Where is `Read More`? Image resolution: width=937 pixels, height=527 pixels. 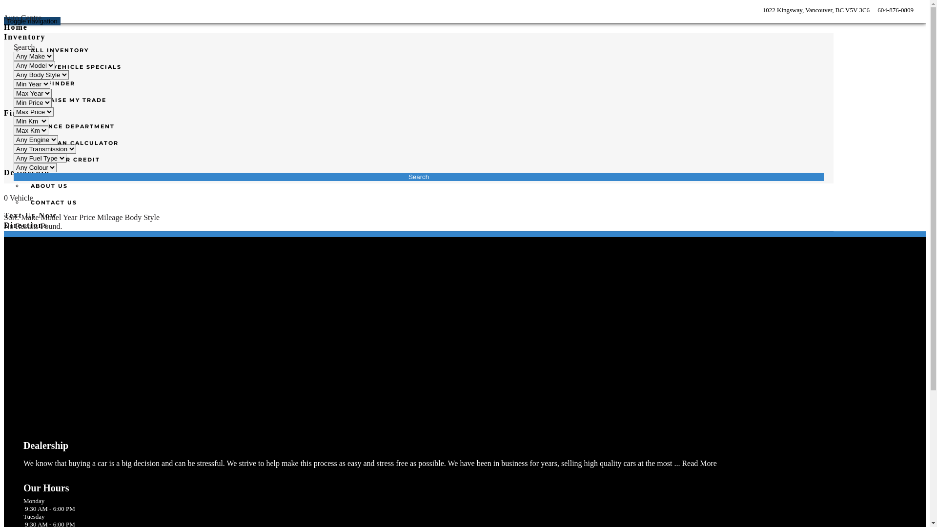
Read More is located at coordinates (699, 464).